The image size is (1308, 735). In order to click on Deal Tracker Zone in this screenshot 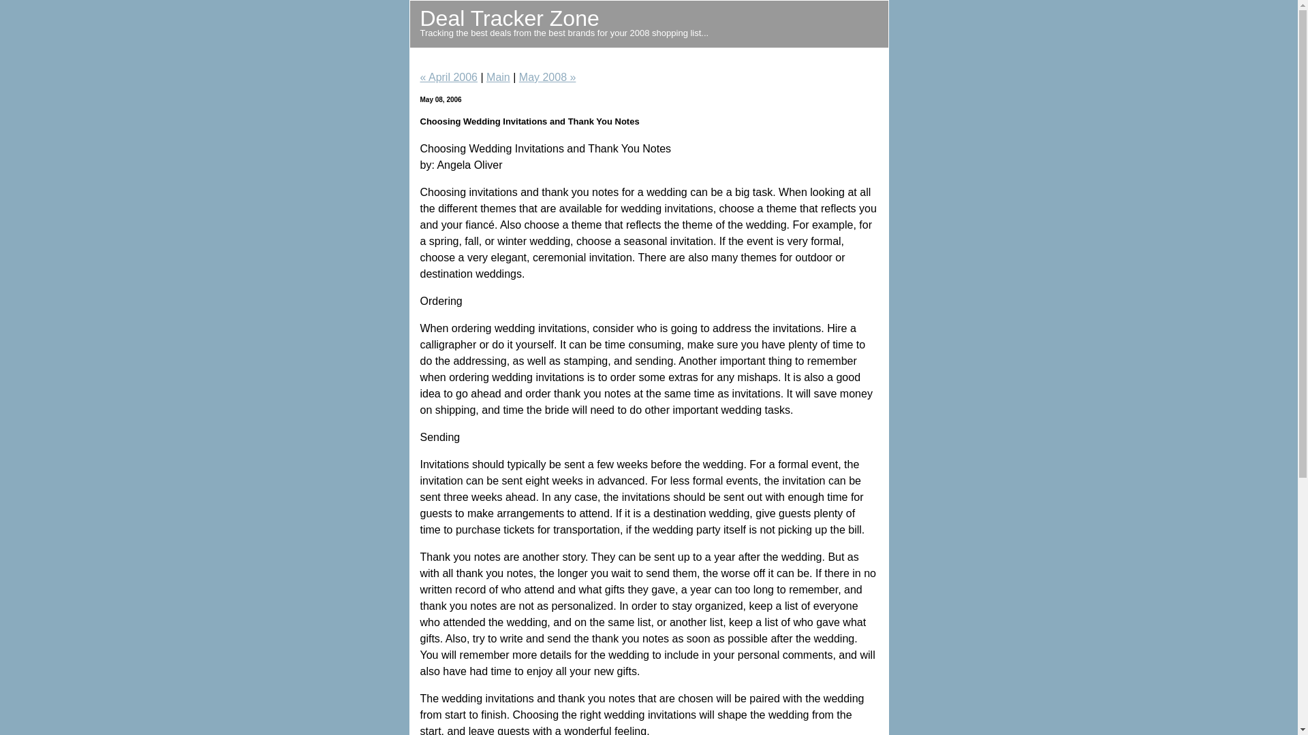, I will do `click(510, 18)`.